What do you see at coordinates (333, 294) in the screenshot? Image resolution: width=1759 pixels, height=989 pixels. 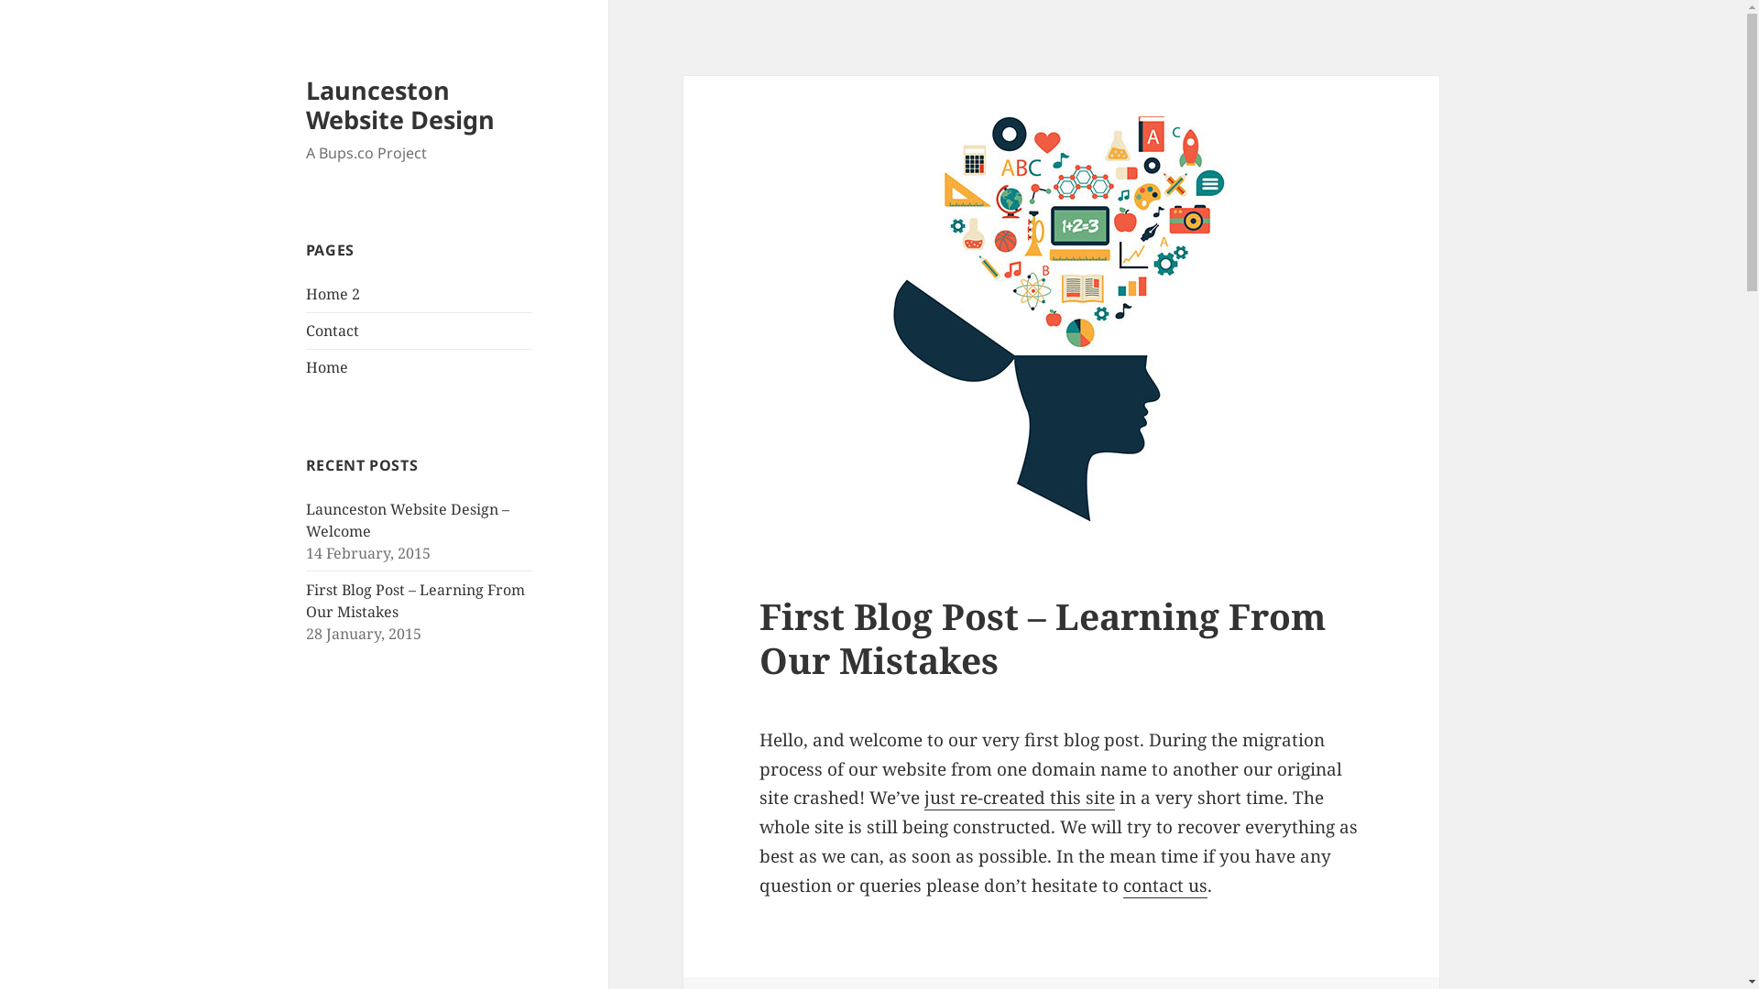 I see `Home 2` at bounding box center [333, 294].